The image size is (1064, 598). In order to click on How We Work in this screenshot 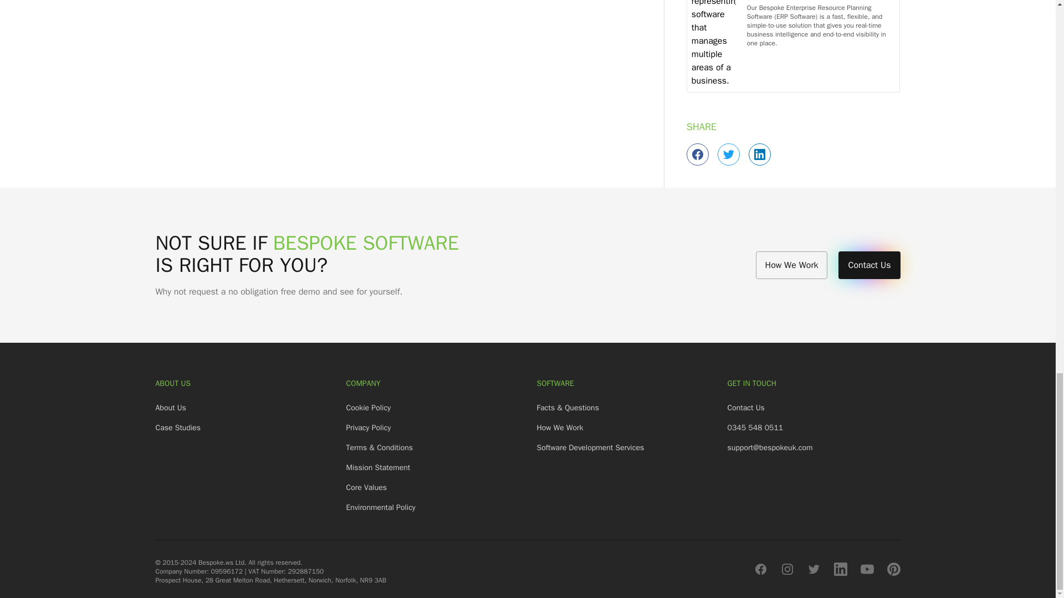, I will do `click(791, 265)`.